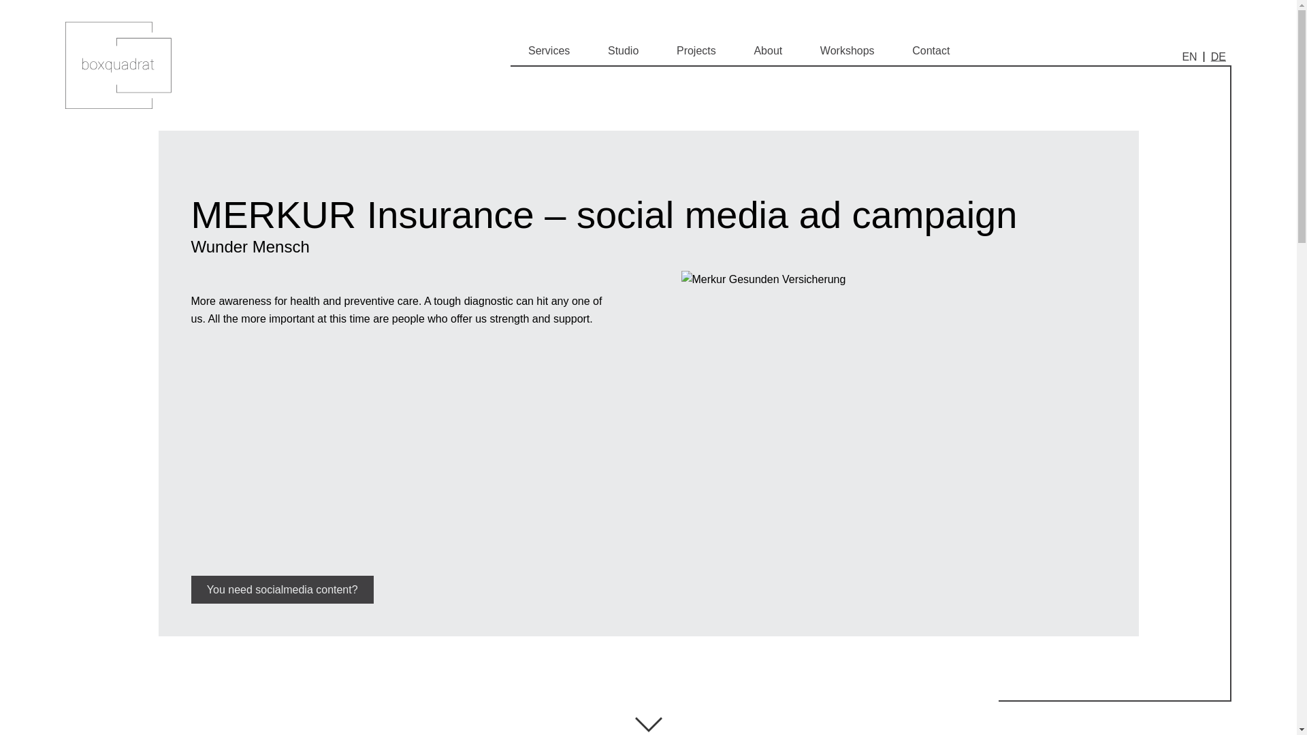  I want to click on About, so click(768, 51).